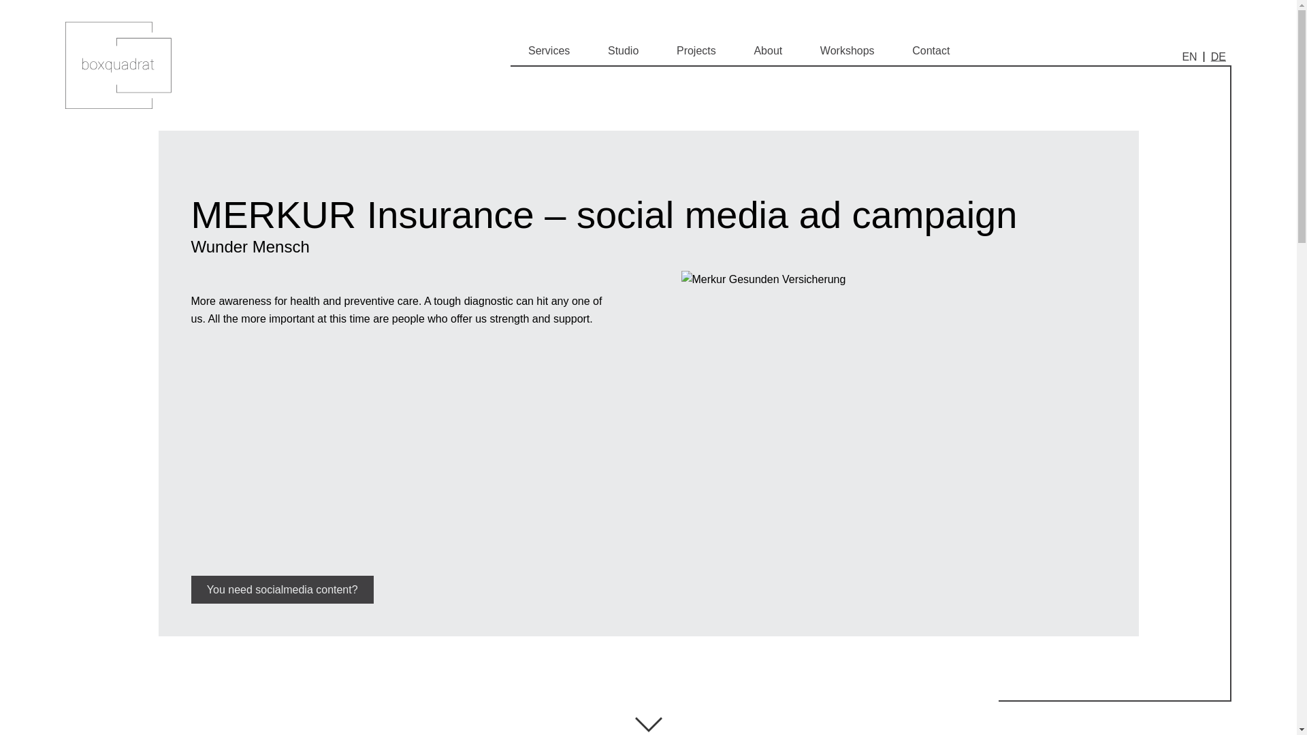  I want to click on About, so click(768, 51).